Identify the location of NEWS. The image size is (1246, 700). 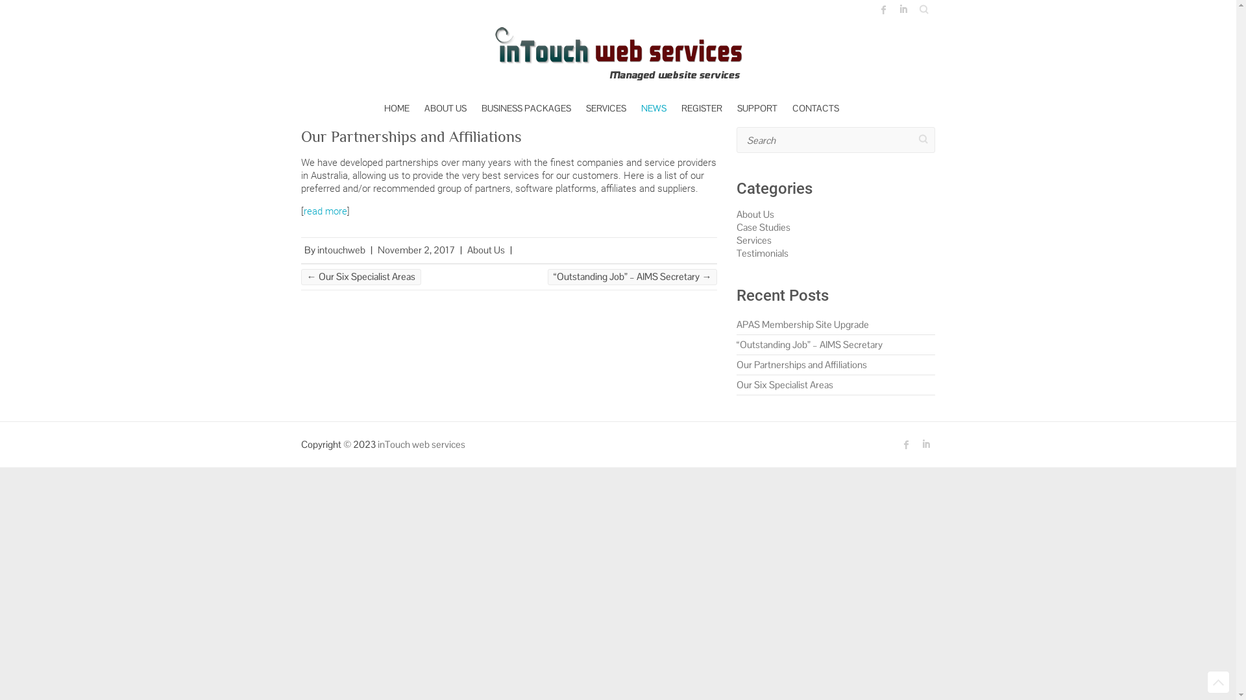
(654, 109).